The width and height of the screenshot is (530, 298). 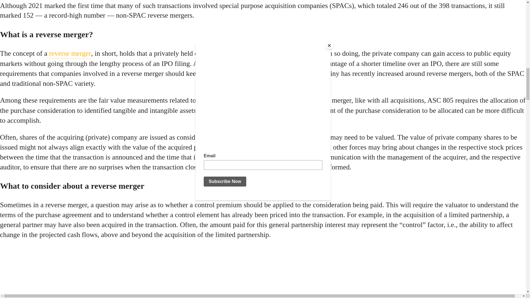 What do you see at coordinates (246, 100) in the screenshot?
I see `ASC 805, Business Combinations` at bounding box center [246, 100].